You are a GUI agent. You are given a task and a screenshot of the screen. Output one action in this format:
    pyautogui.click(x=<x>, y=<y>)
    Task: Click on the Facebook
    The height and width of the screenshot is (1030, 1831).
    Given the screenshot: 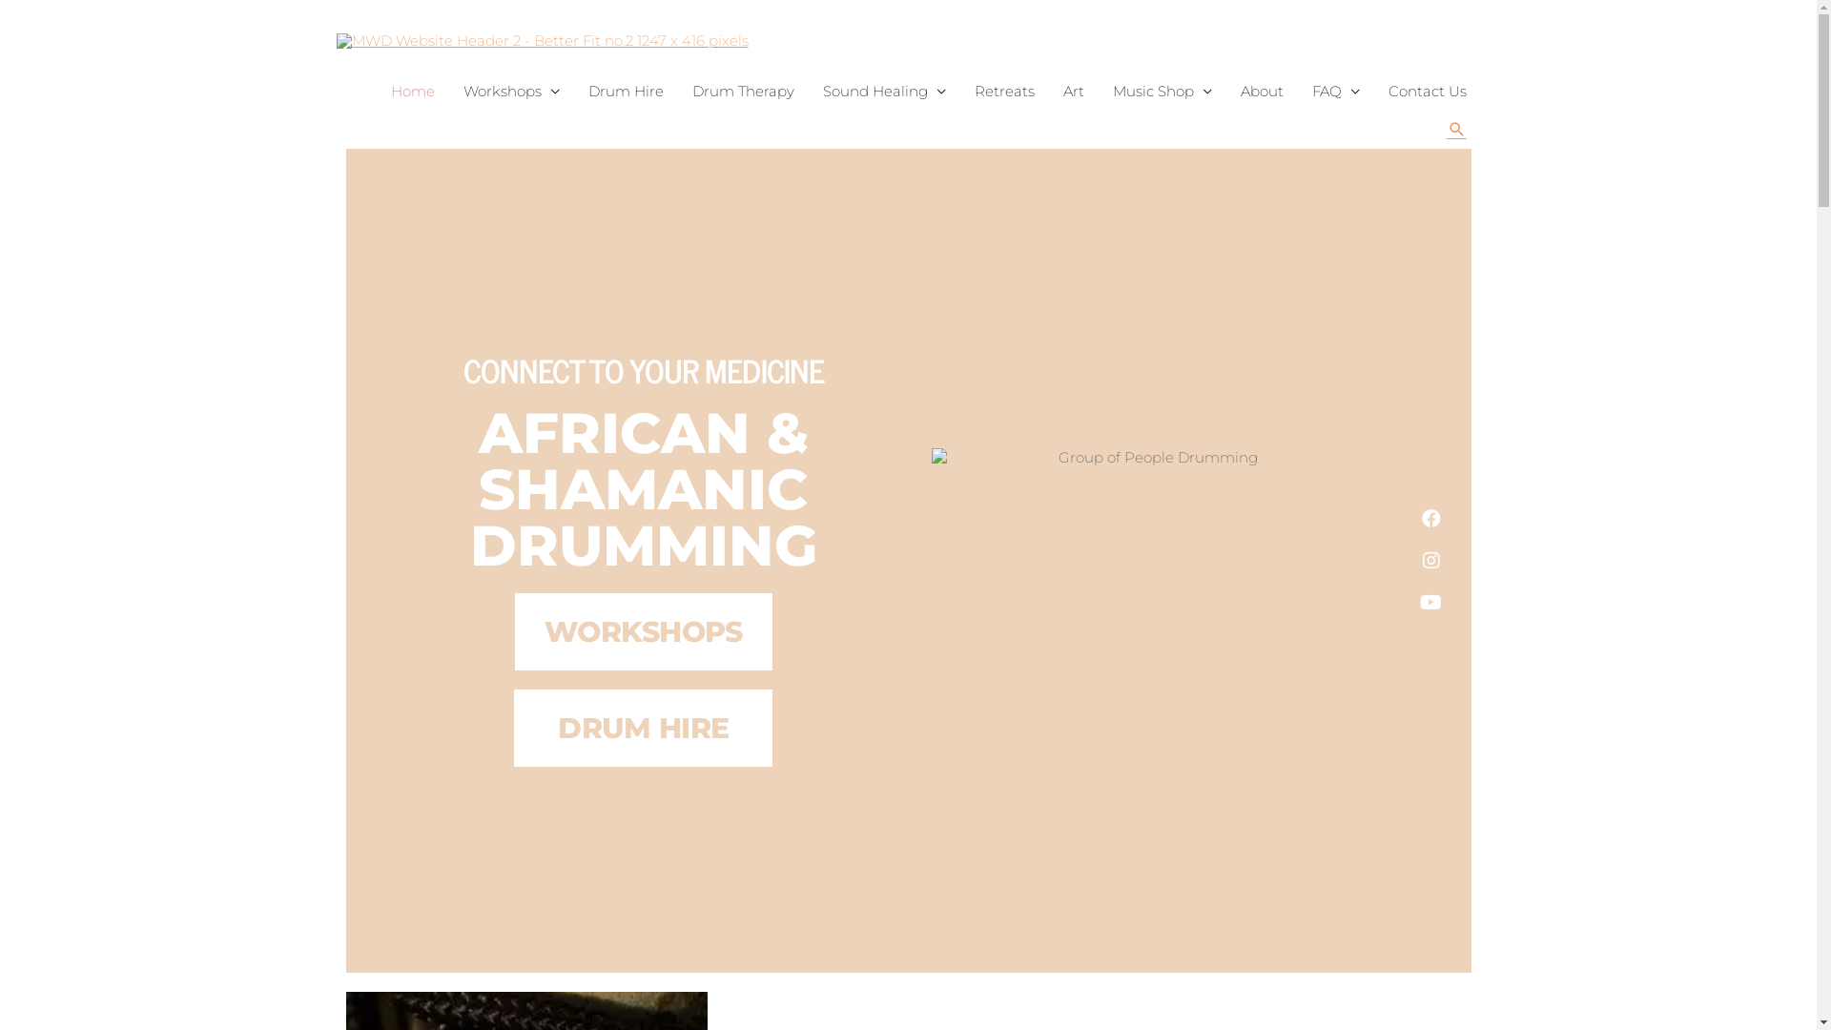 What is the action you would take?
    pyautogui.click(x=1431, y=519)
    